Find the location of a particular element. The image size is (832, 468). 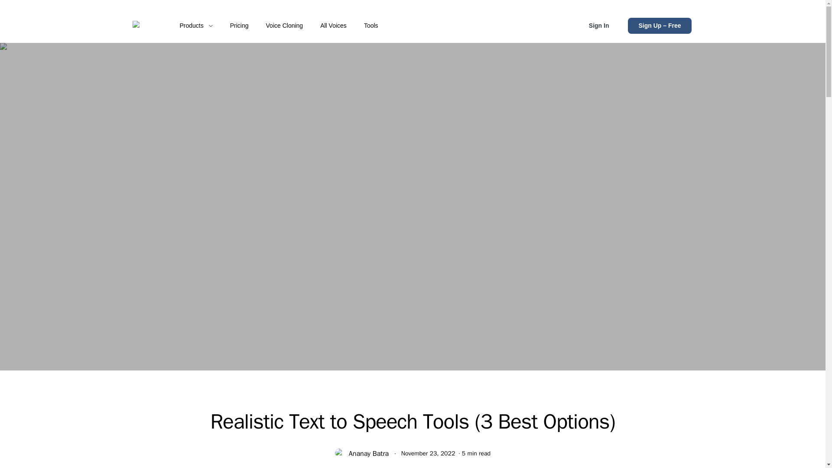

Voice Cloning is located at coordinates (284, 26).